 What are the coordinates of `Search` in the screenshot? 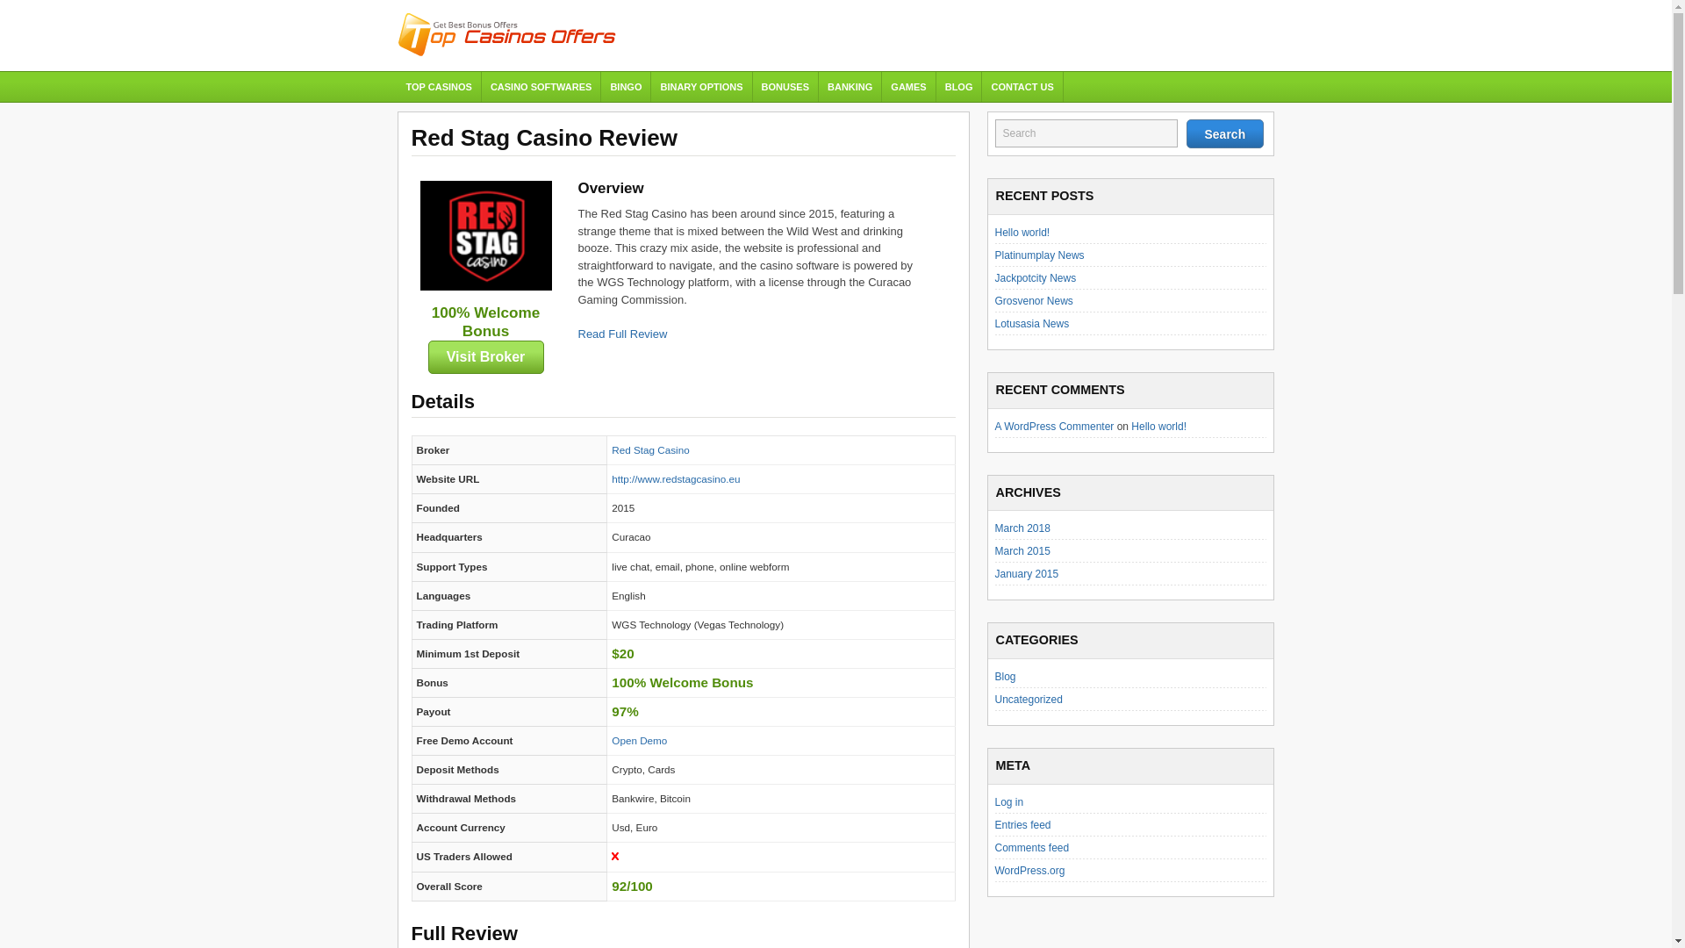 It's located at (1225, 133).